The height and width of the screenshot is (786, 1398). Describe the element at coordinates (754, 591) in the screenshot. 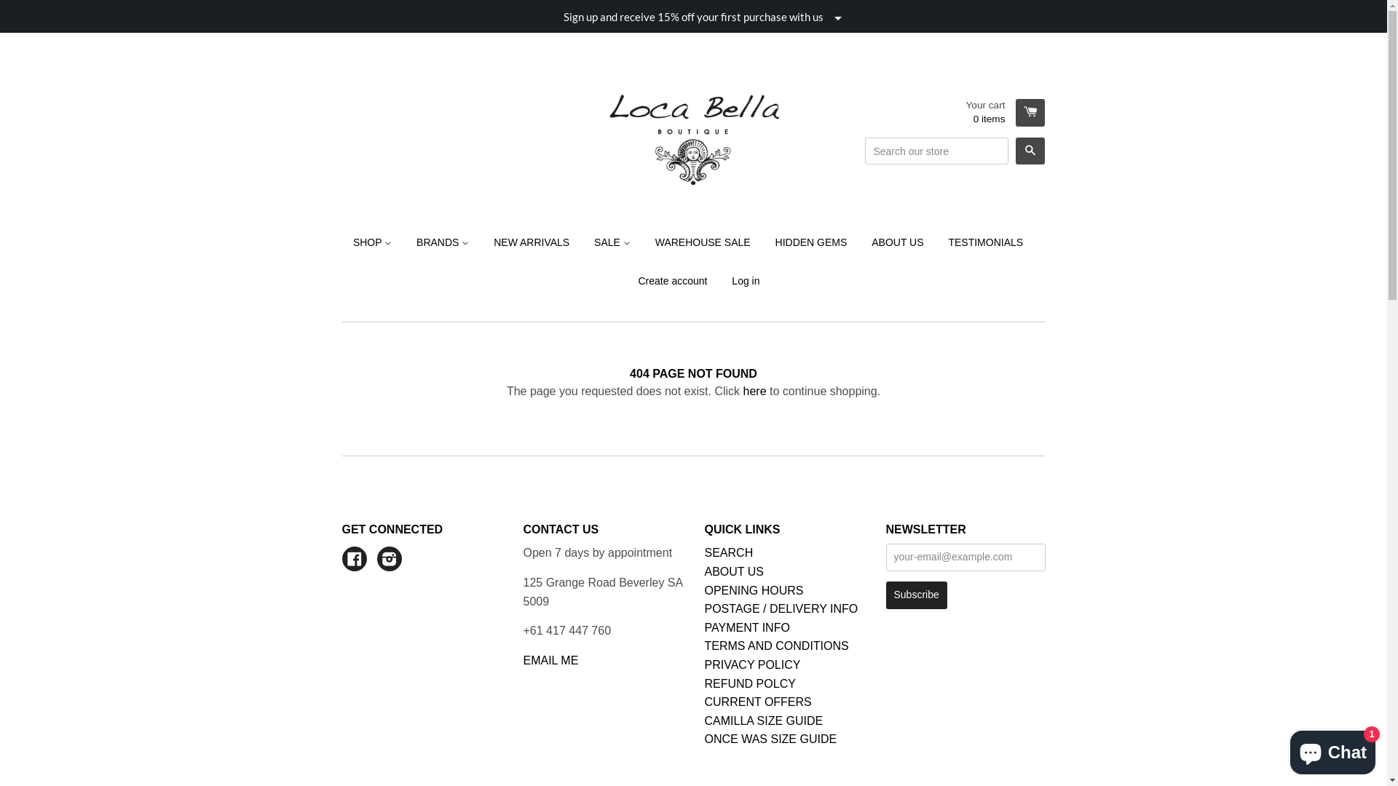

I see `OPENING HOURS` at that location.